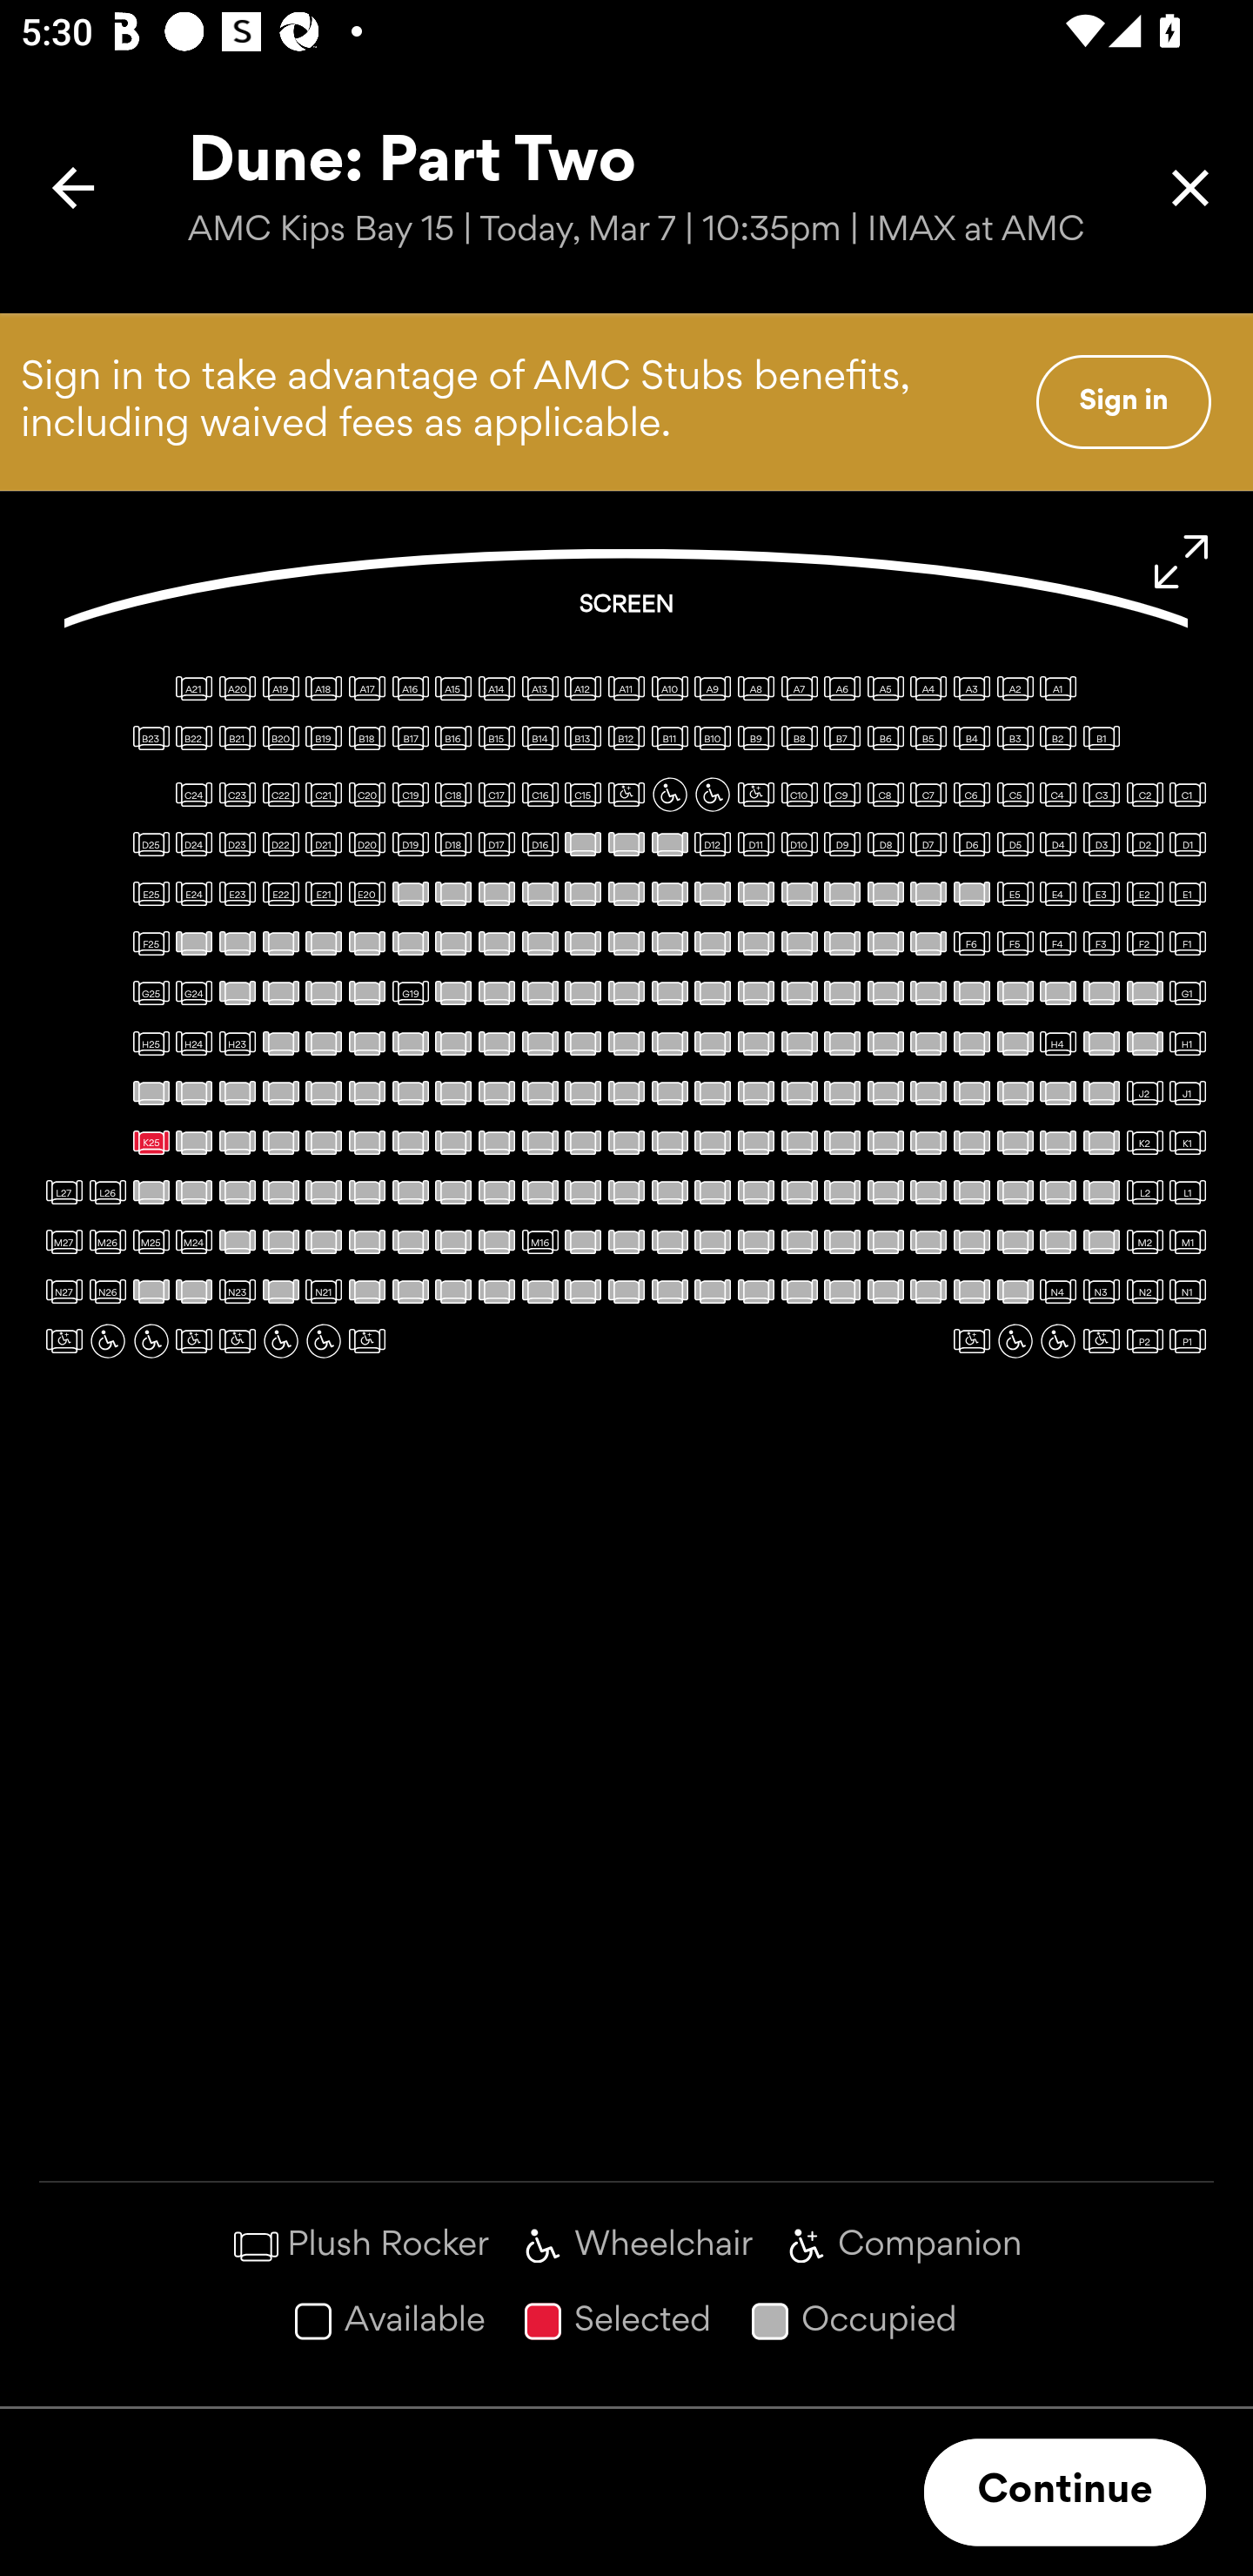 The width and height of the screenshot is (1253, 2576). I want to click on D16, Regular seat, available, so click(540, 843).